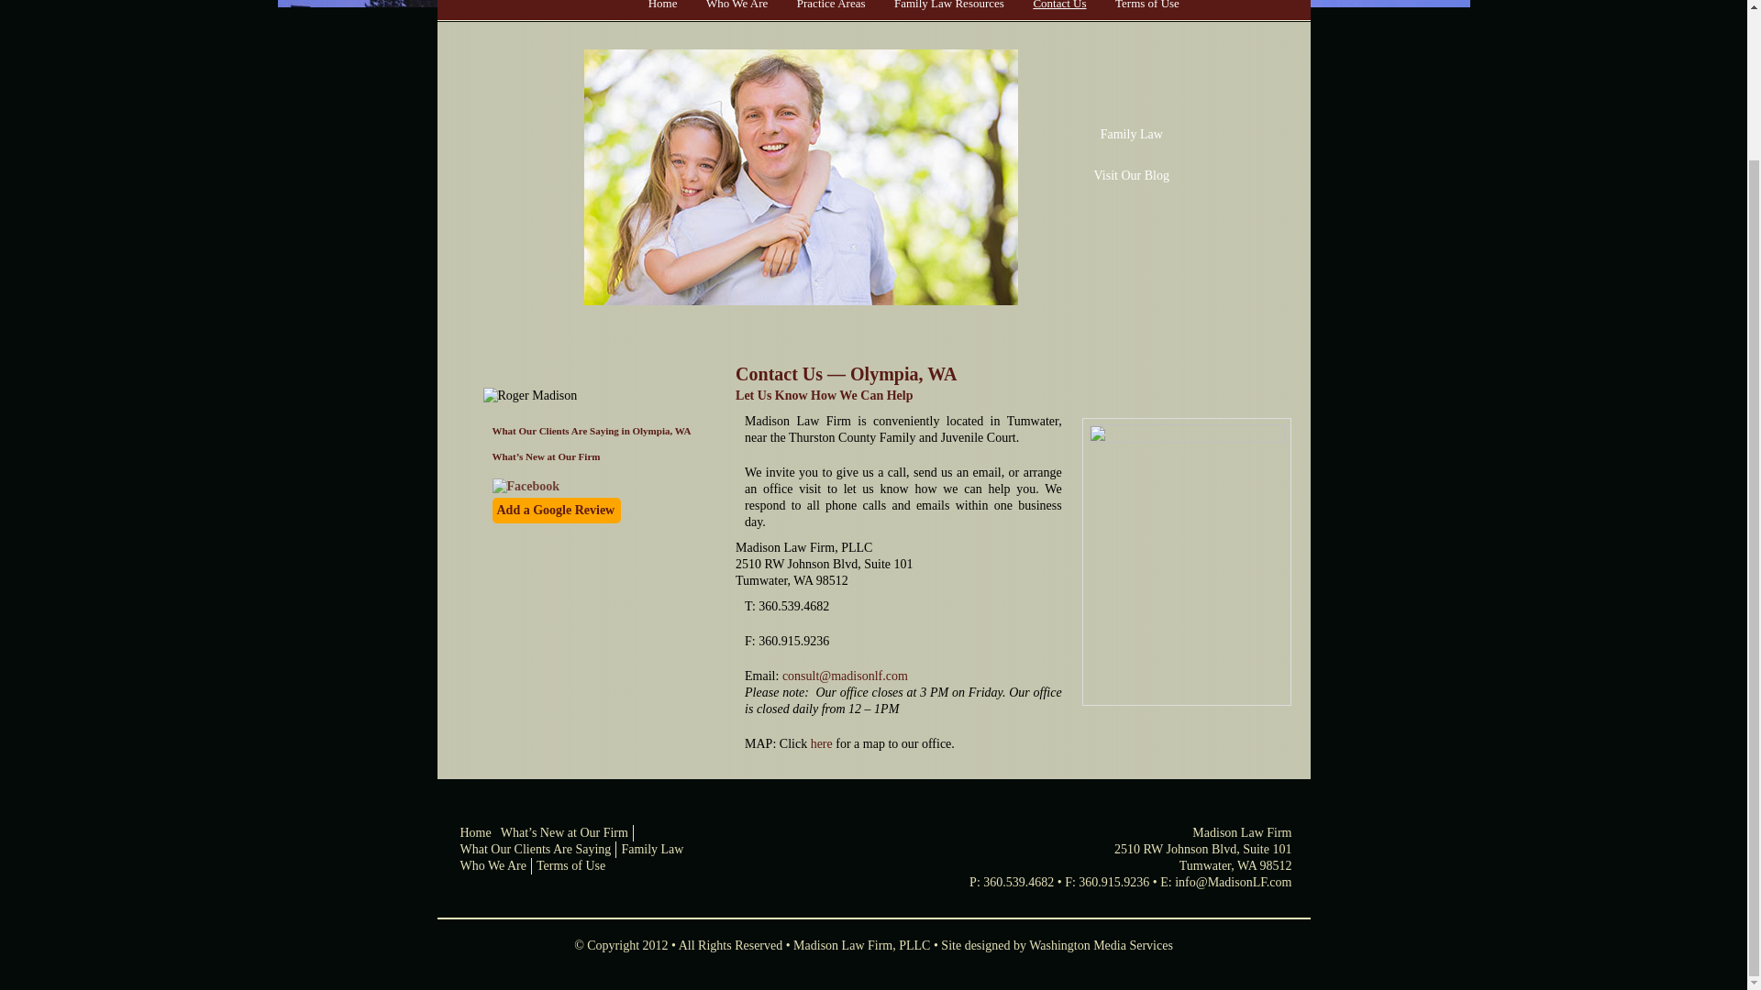  Describe the element at coordinates (1060, 11) in the screenshot. I see `Contact Us` at that location.